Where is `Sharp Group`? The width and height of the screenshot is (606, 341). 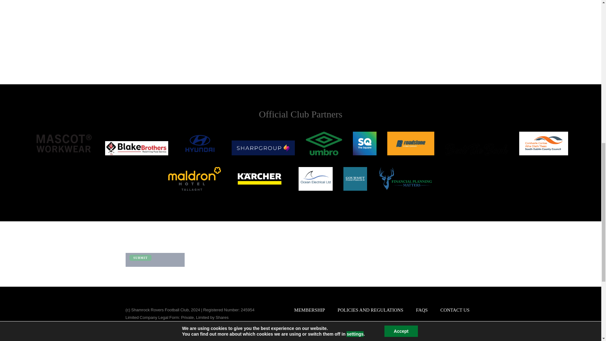 Sharp Group is located at coordinates (263, 148).